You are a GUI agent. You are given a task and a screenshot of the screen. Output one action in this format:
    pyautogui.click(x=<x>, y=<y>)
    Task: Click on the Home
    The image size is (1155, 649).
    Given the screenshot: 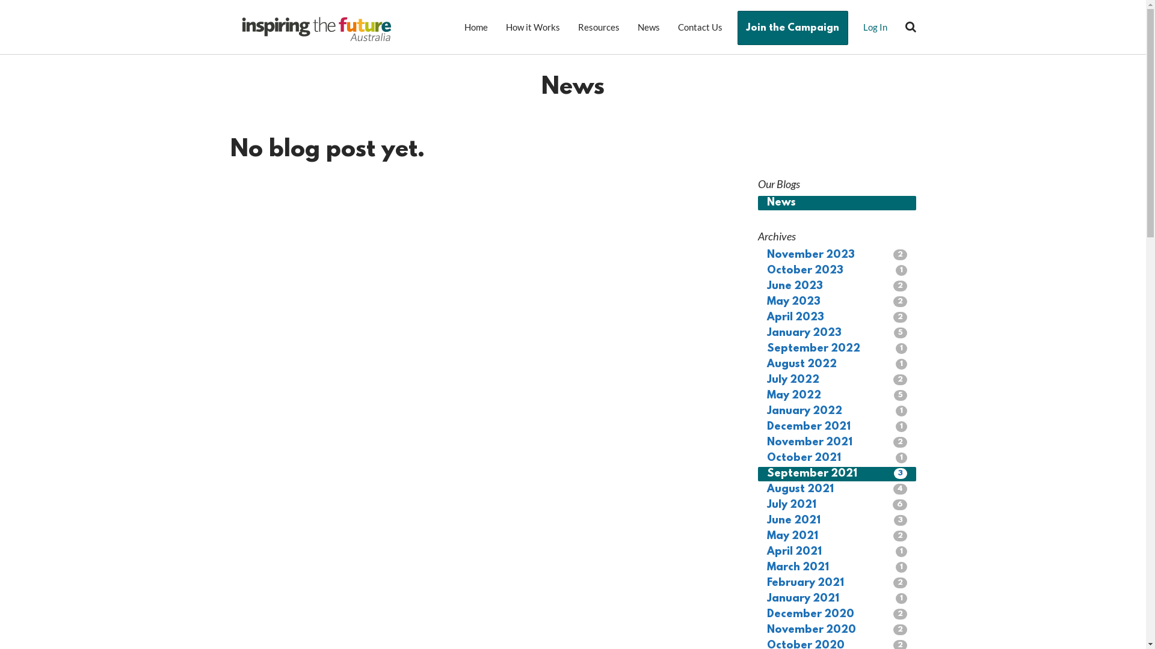 What is the action you would take?
    pyautogui.click(x=475, y=27)
    